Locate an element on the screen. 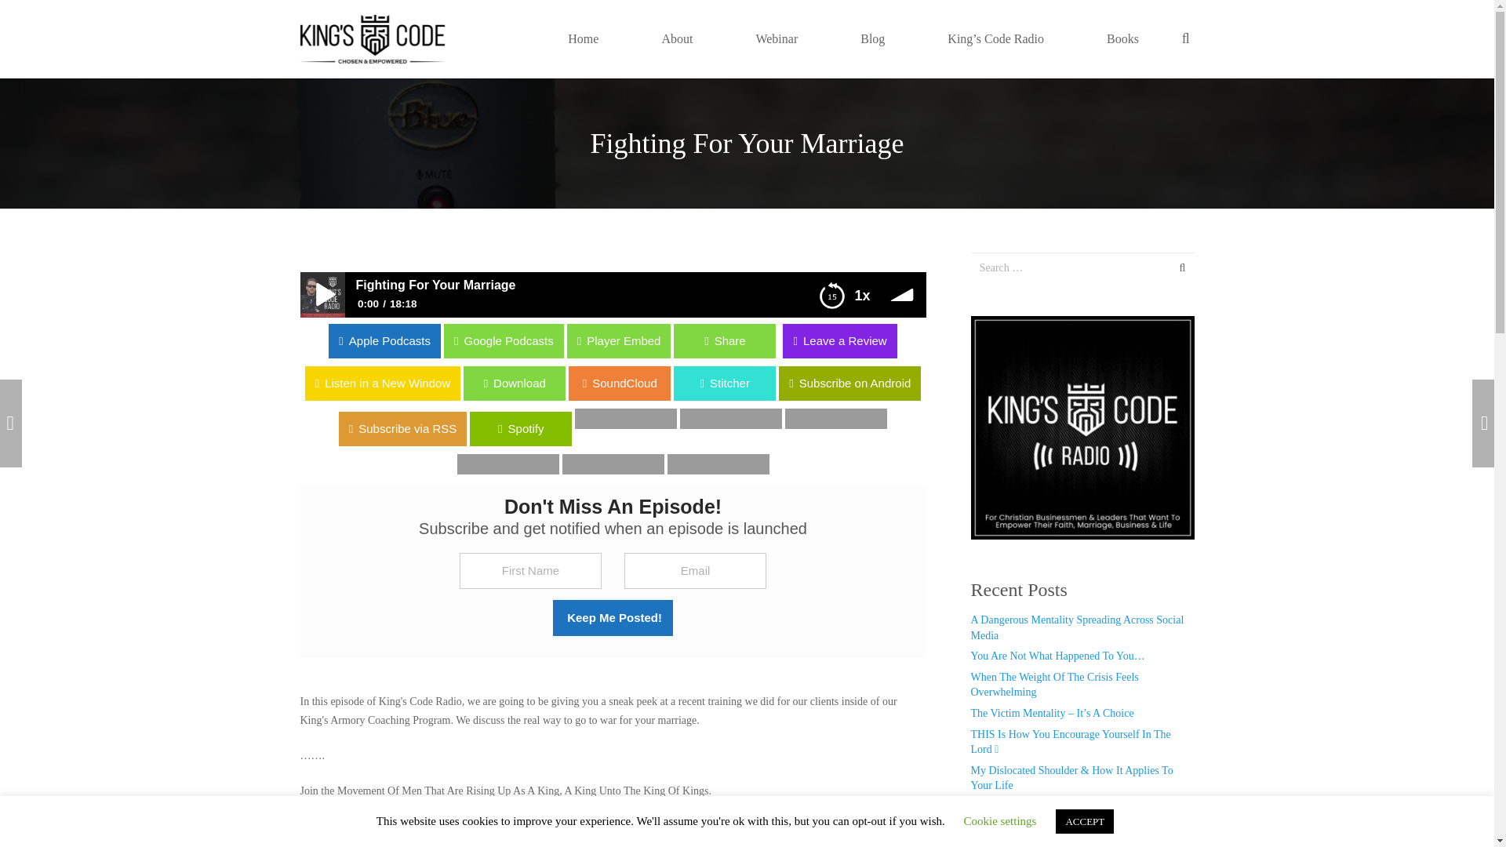  Apple Podcasts is located at coordinates (500, 340).